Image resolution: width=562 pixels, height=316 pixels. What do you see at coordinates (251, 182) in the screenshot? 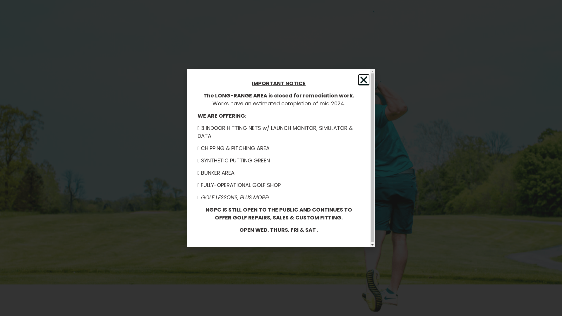
I see `Homepage` at bounding box center [251, 182].